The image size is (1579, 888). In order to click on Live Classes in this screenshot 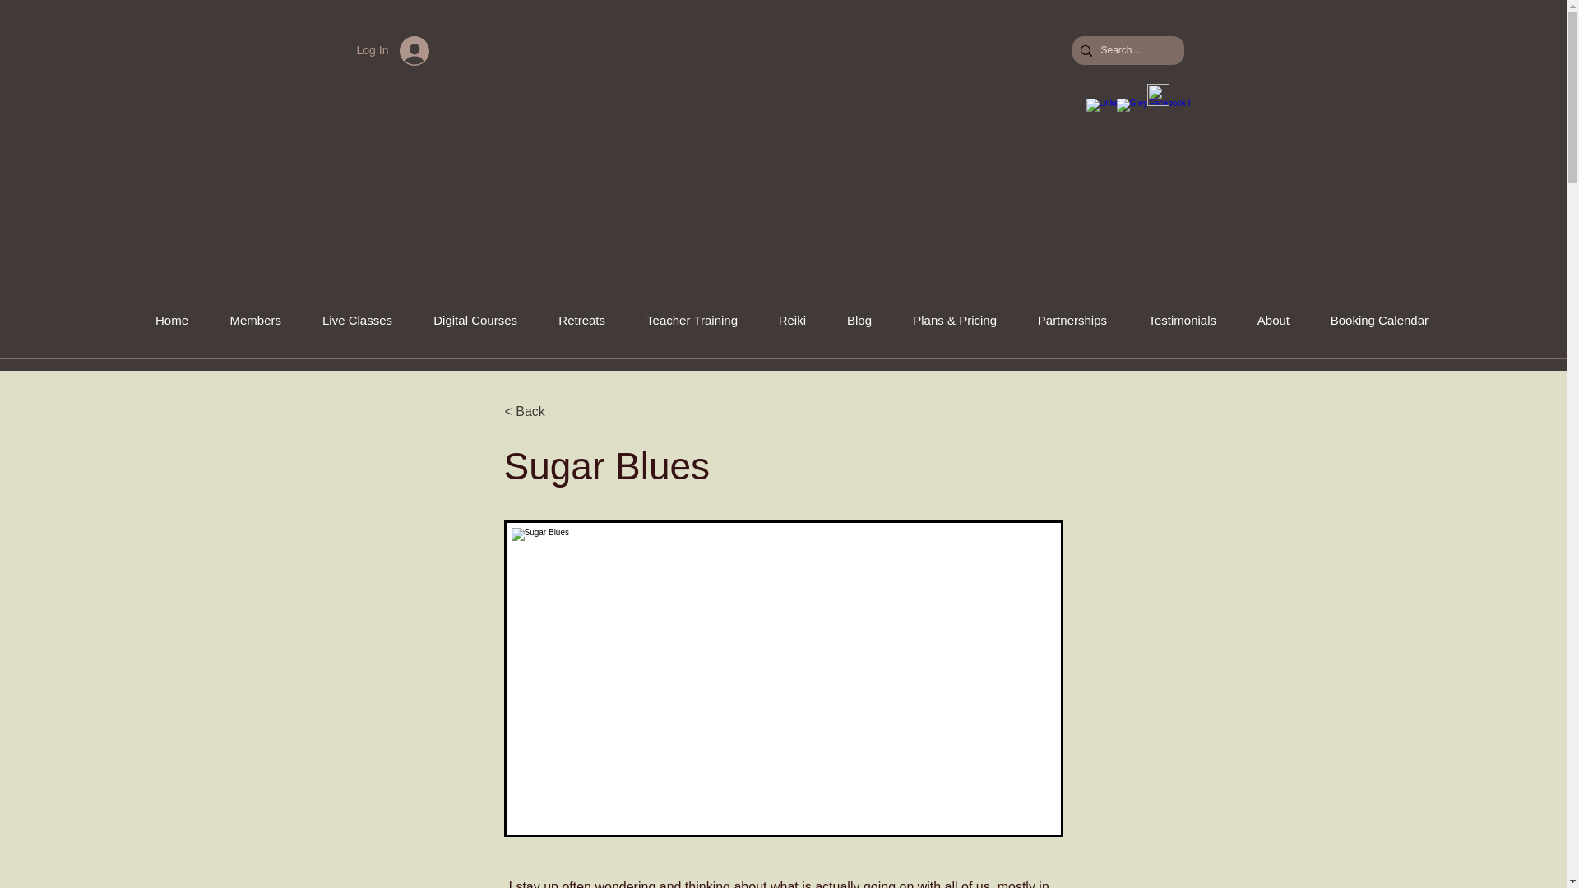, I will do `click(349, 321)`.